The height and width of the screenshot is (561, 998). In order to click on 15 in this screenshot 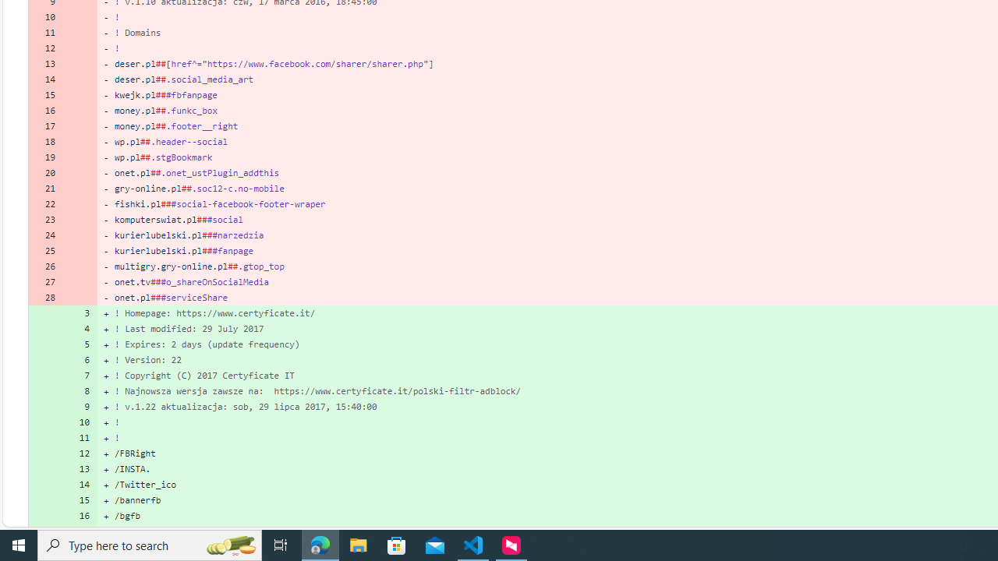, I will do `click(80, 500)`.